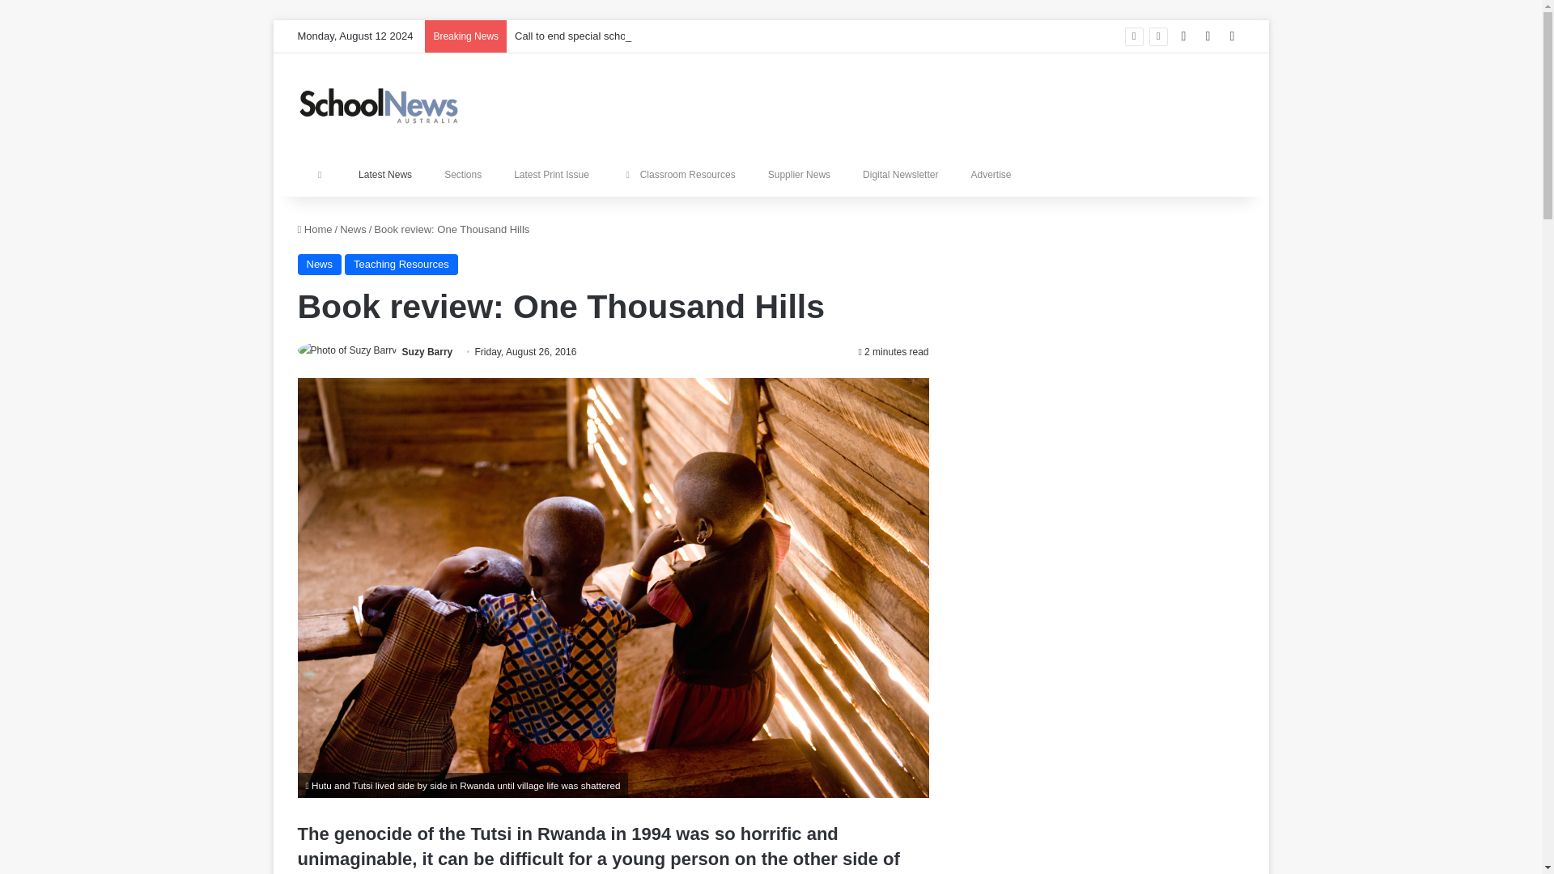 The image size is (1554, 874). What do you see at coordinates (800, 175) in the screenshot?
I see `Supplier News` at bounding box center [800, 175].